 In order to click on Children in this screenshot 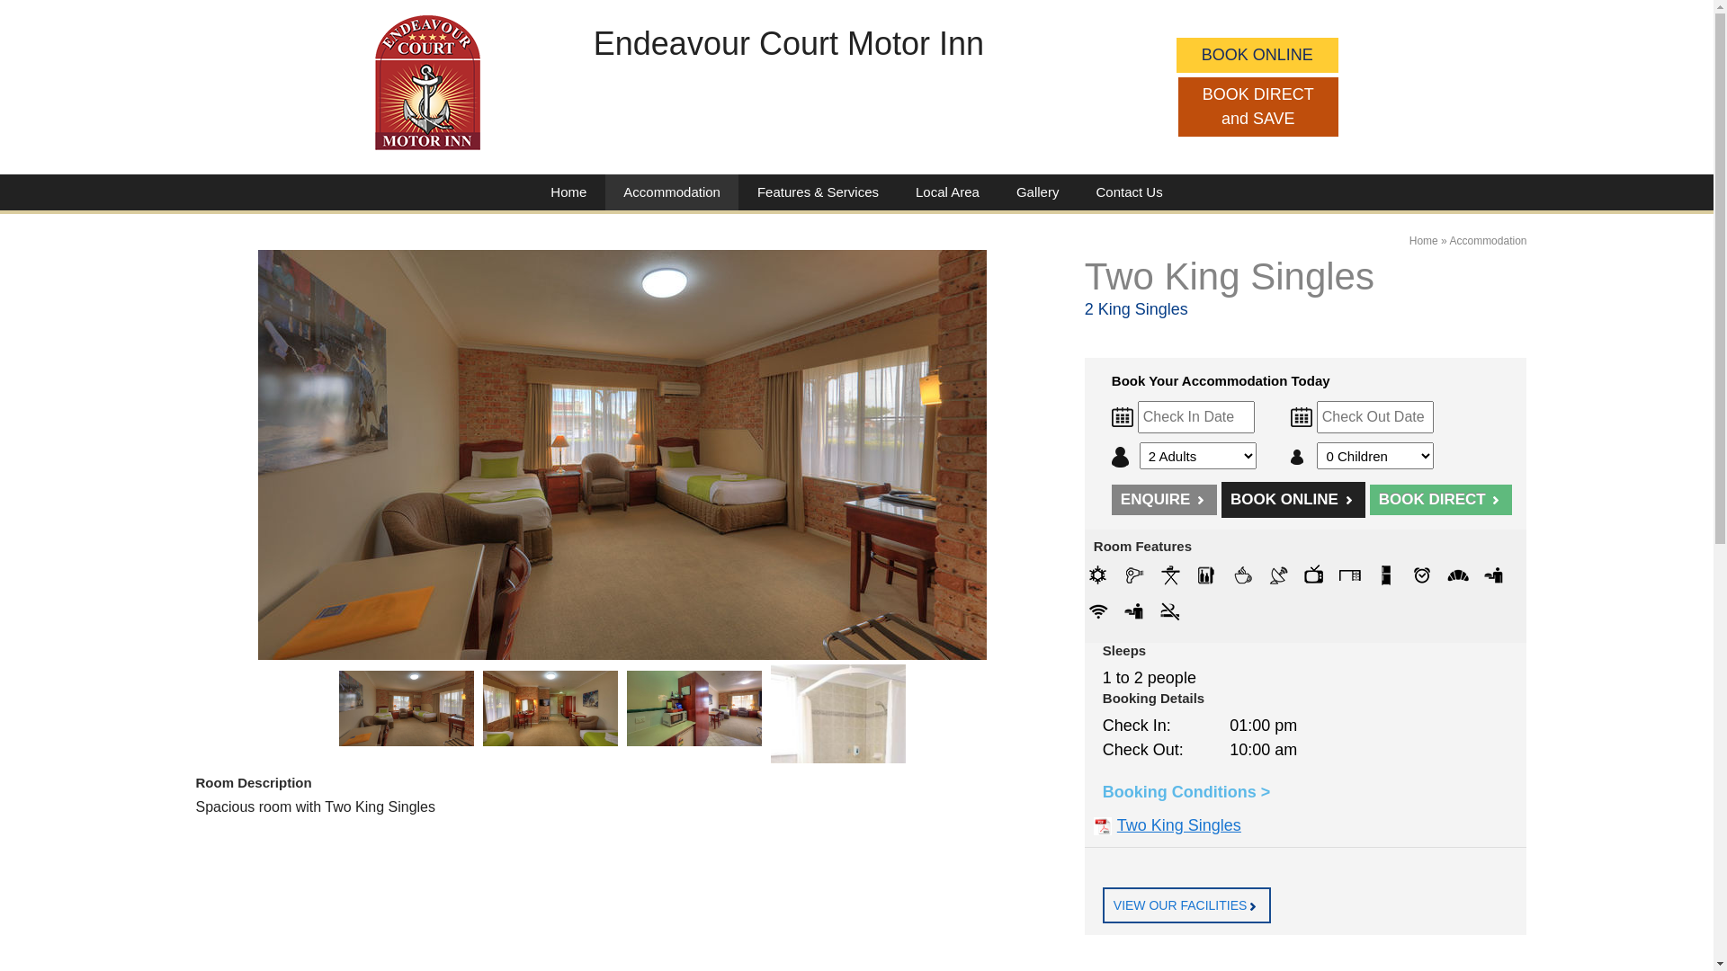, I will do `click(1301, 457)`.